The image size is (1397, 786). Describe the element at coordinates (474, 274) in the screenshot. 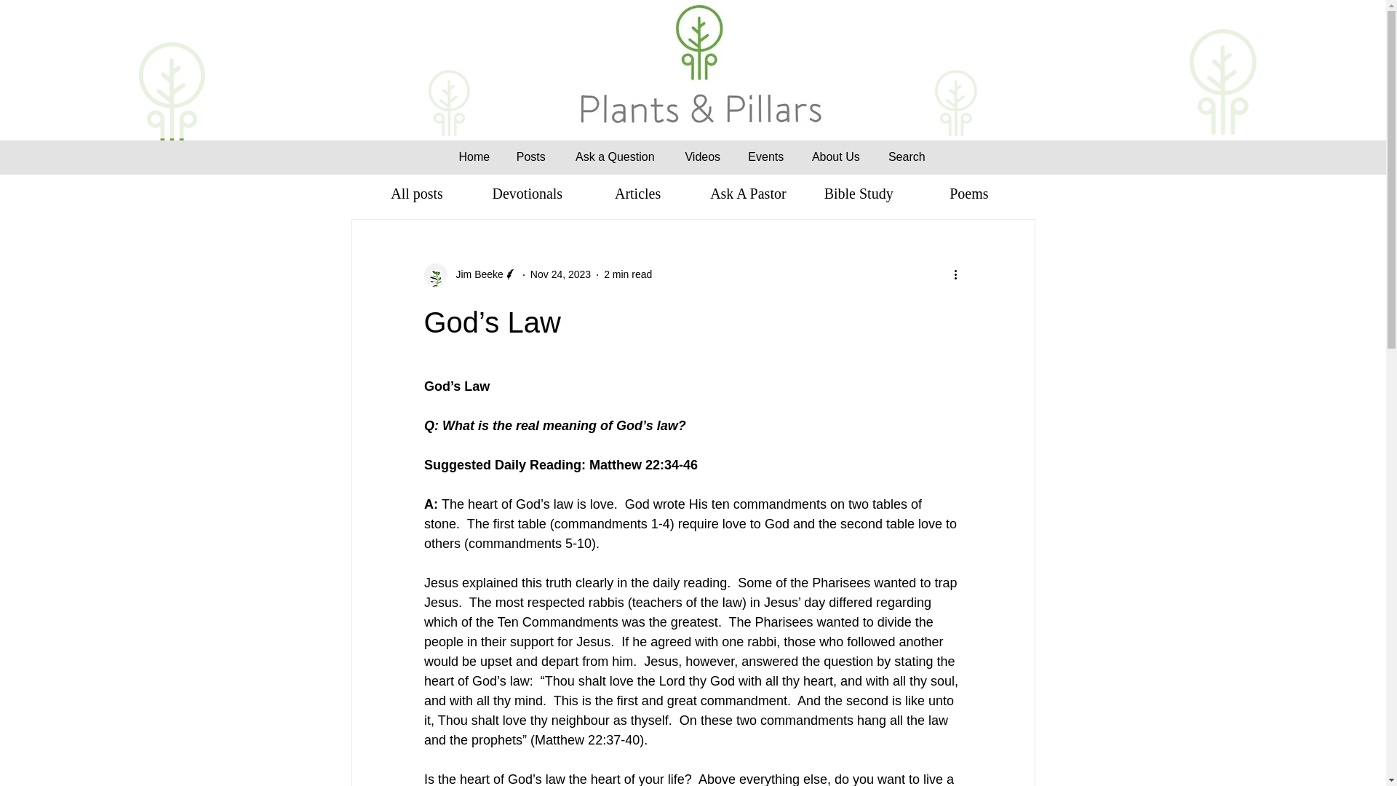

I see `Jim Beeke` at that location.